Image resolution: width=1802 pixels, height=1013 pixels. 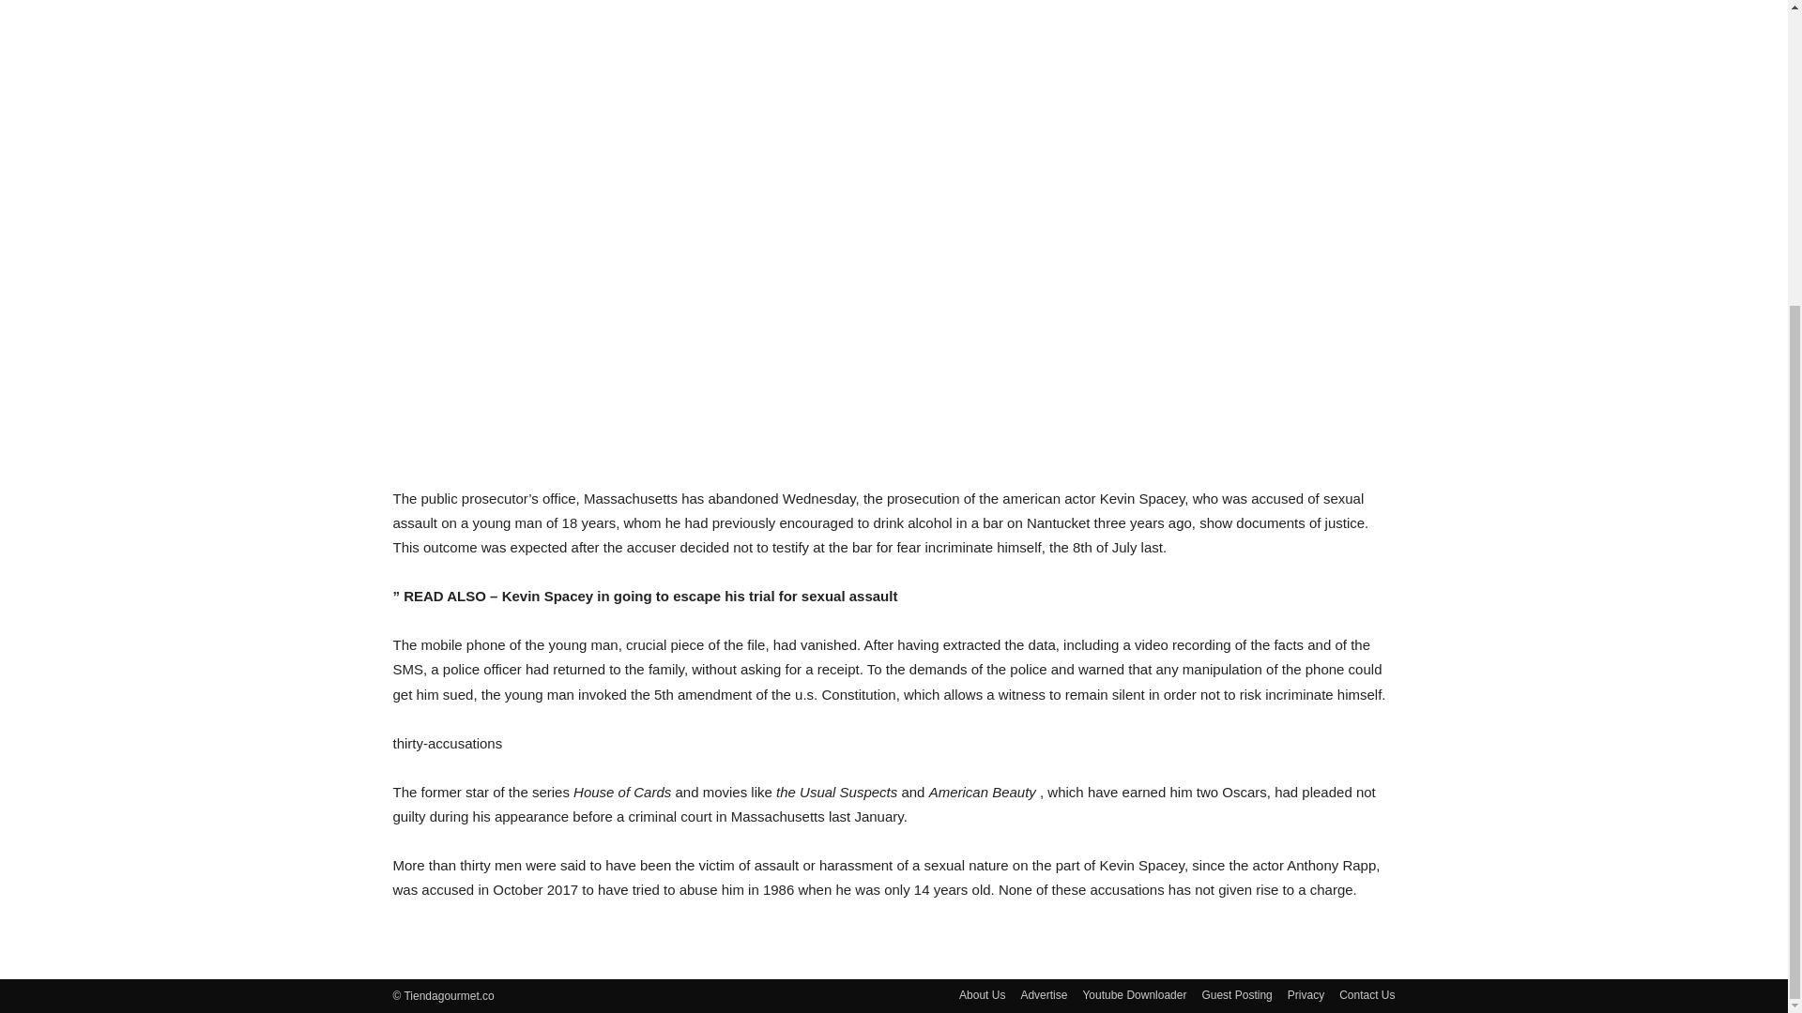 What do you see at coordinates (1237, 994) in the screenshot?
I see `Guest Posting` at bounding box center [1237, 994].